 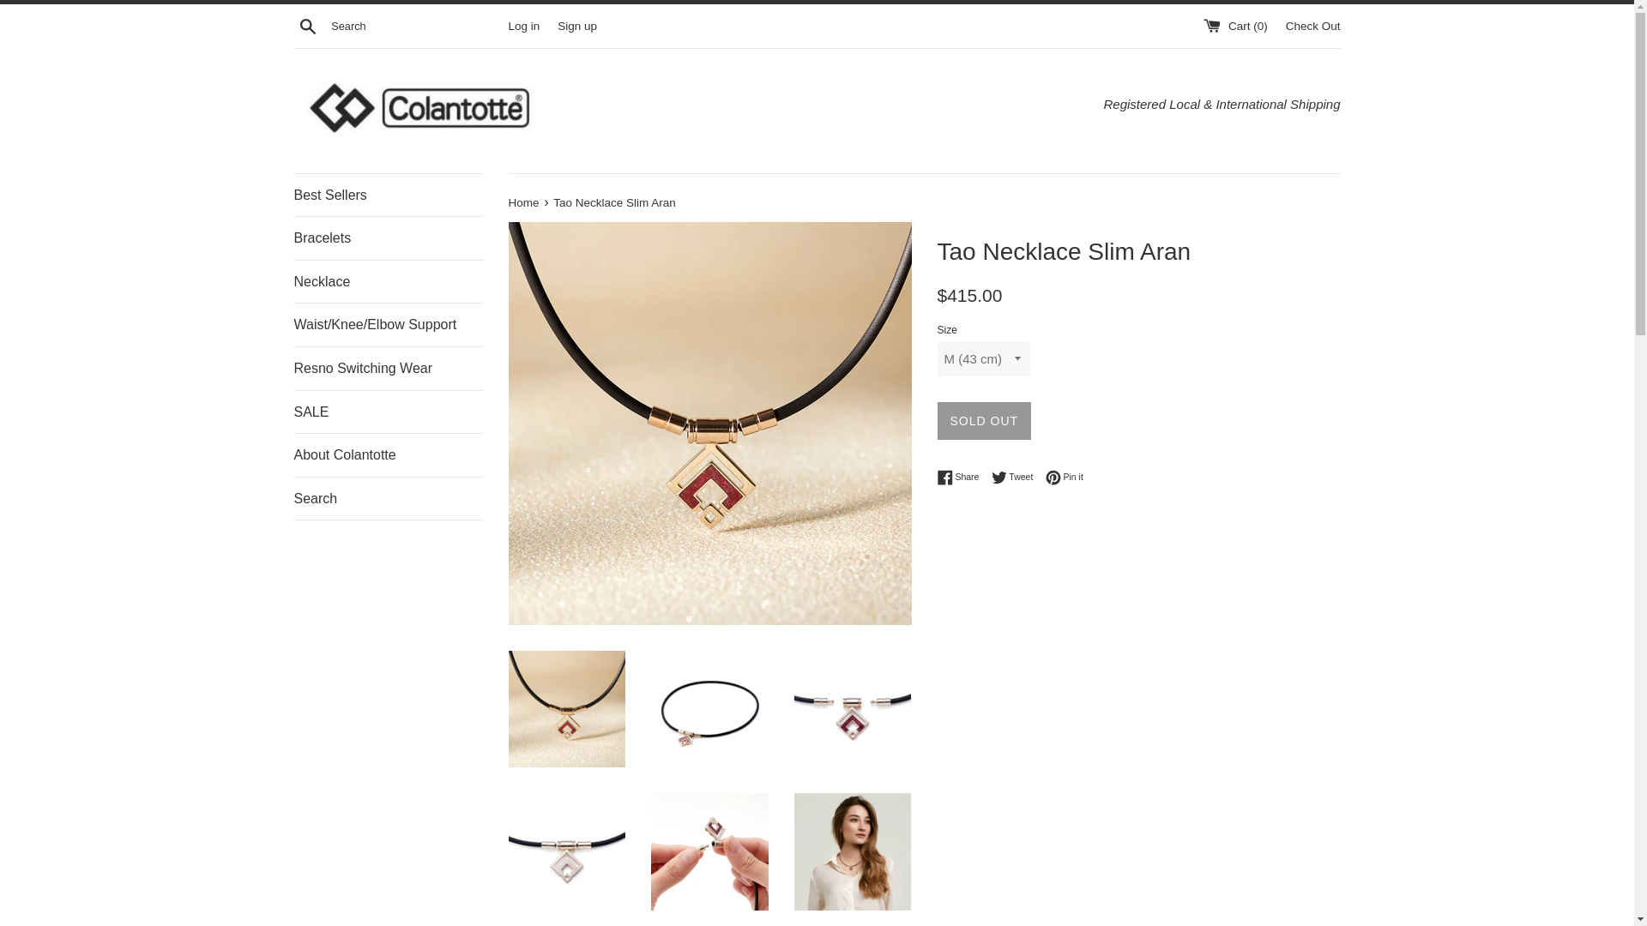 I want to click on Check Out, so click(x=1065, y=477).